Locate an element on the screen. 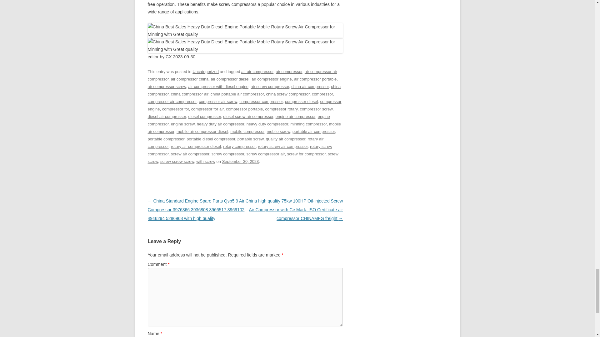 This screenshot has height=337, width=600. compressor diesel is located at coordinates (301, 101).